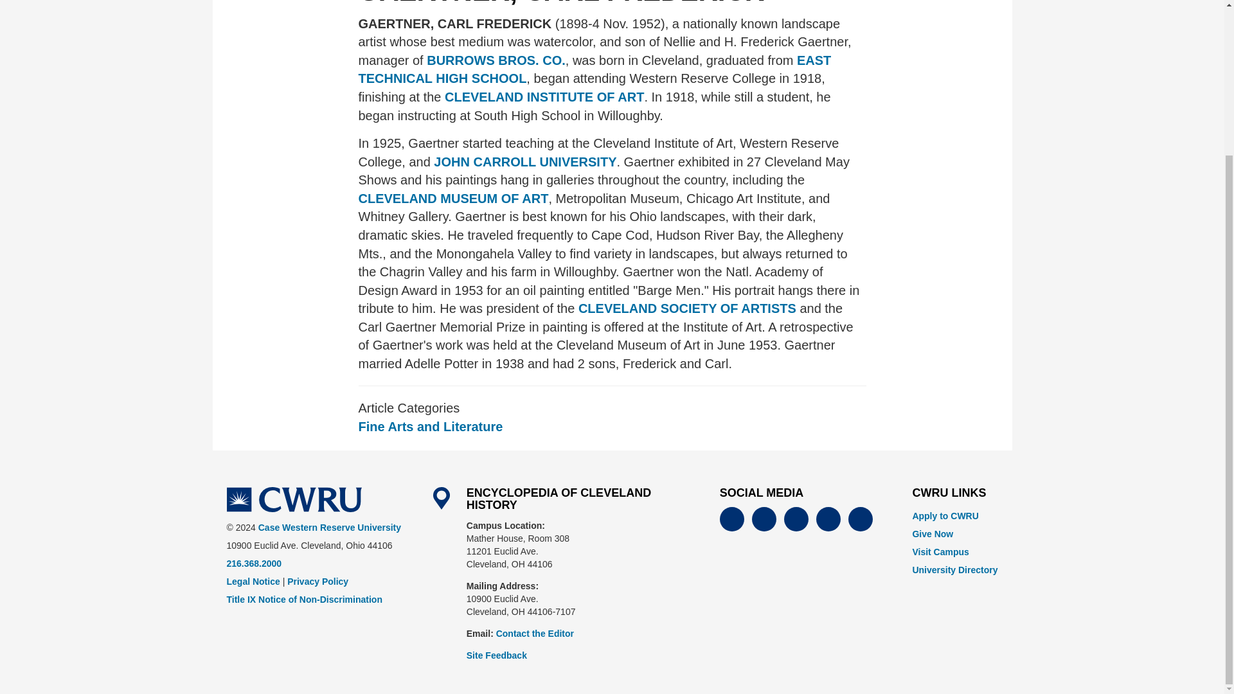 The width and height of the screenshot is (1234, 694). What do you see at coordinates (454, 198) in the screenshot?
I see `CLEVELAND MUSEUM OF ART` at bounding box center [454, 198].